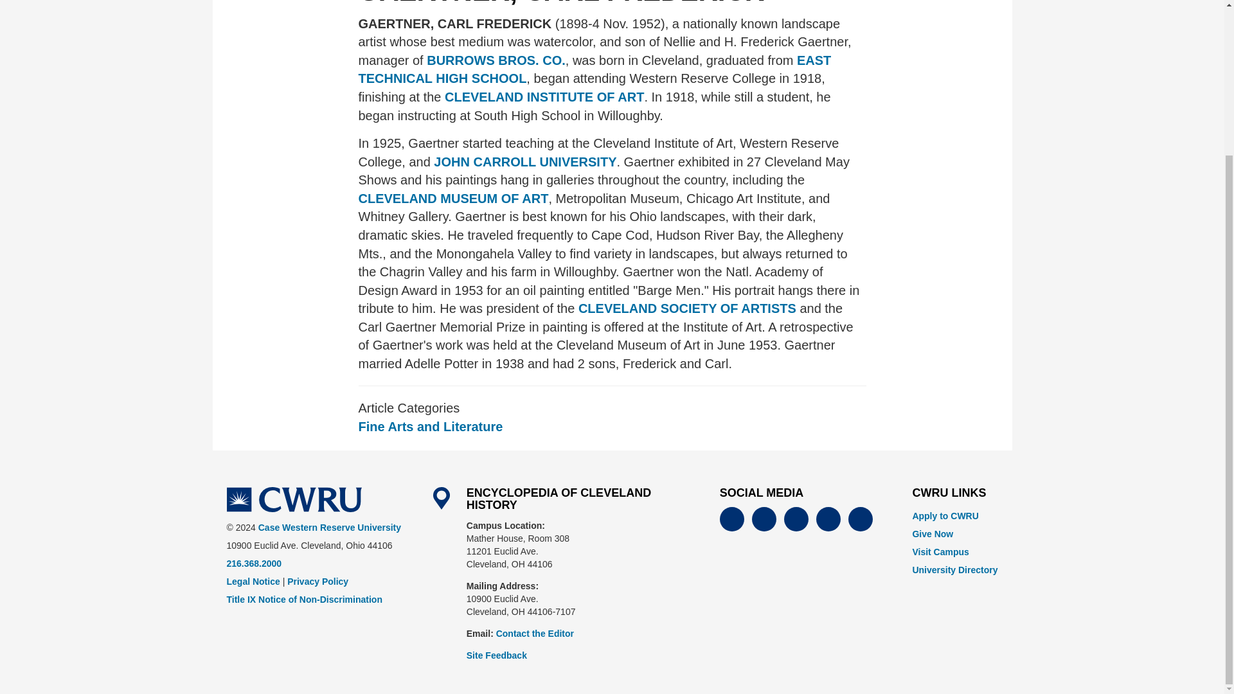 The width and height of the screenshot is (1234, 694). What do you see at coordinates (454, 198) in the screenshot?
I see `CLEVELAND MUSEUM OF ART` at bounding box center [454, 198].